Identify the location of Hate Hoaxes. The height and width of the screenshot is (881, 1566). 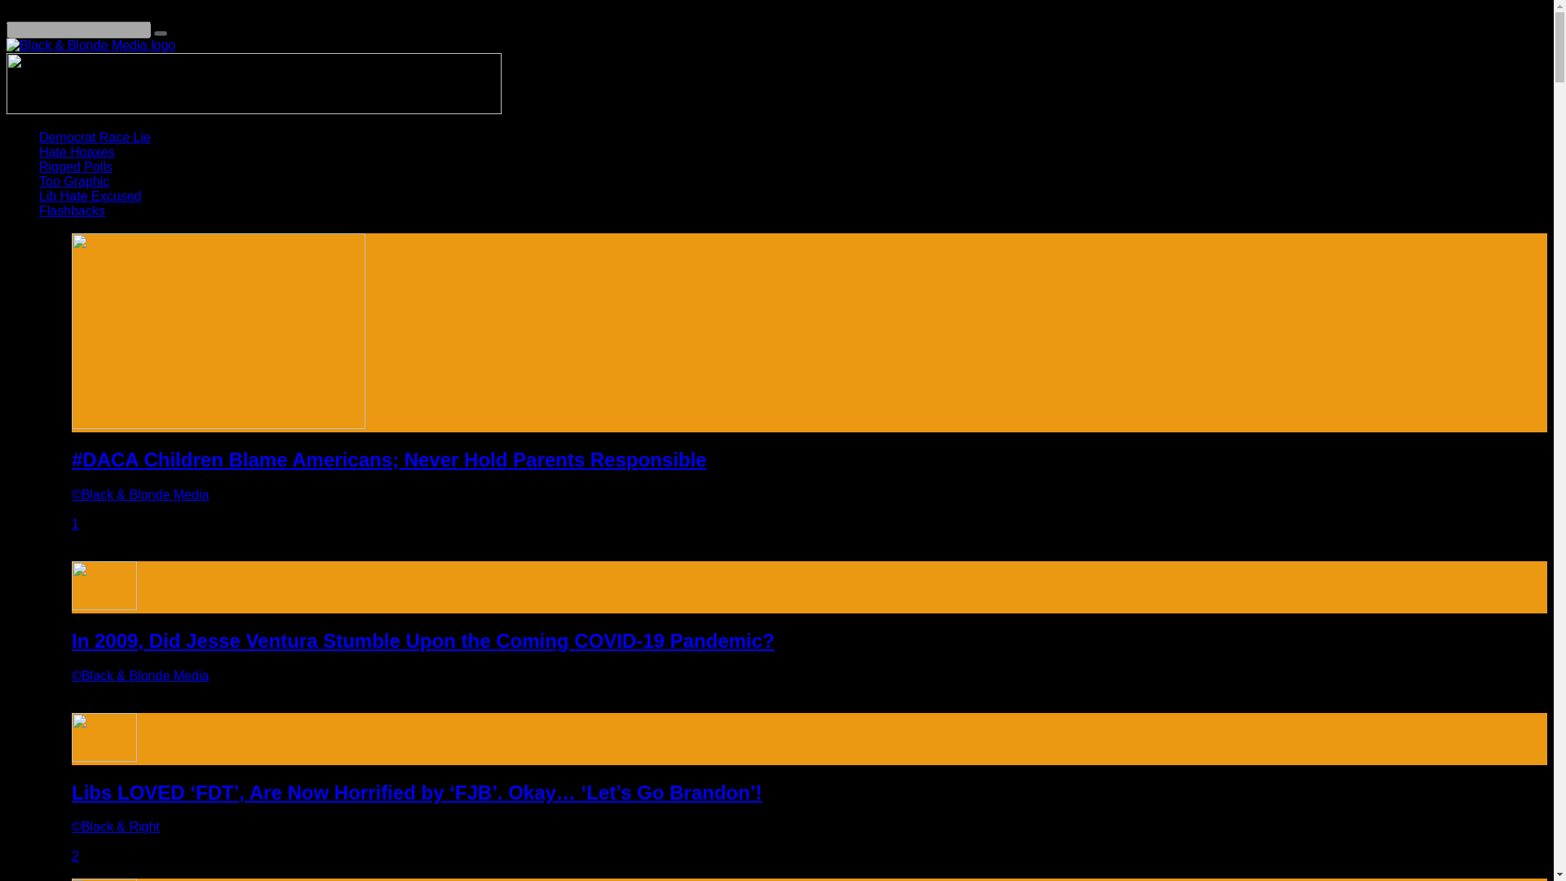
(77, 152).